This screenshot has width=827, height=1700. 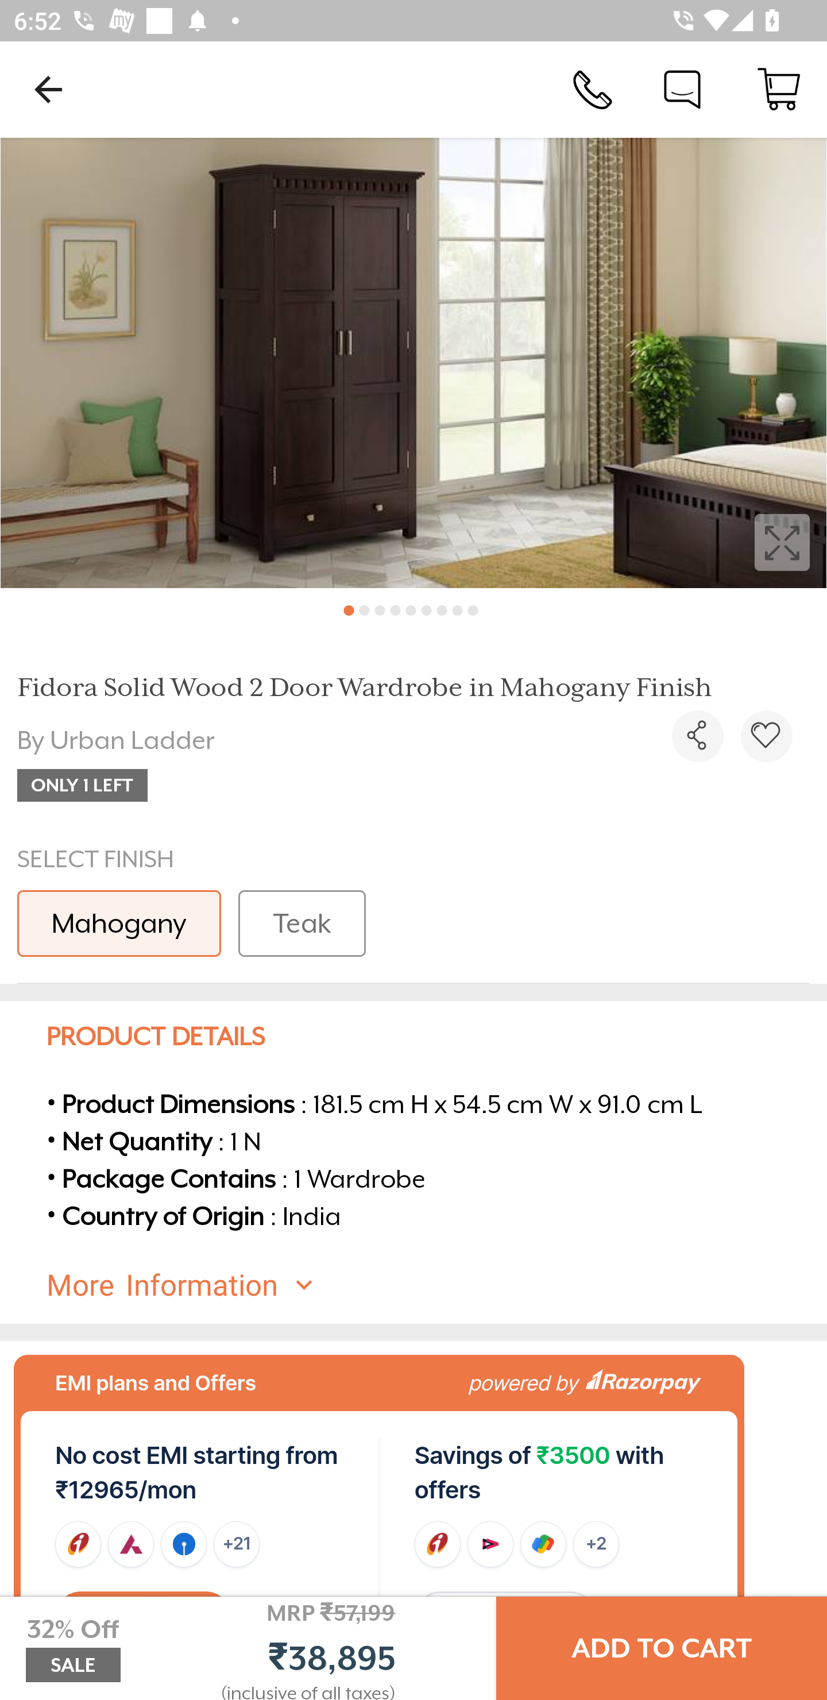 I want to click on More Information , so click(x=430, y=1286).